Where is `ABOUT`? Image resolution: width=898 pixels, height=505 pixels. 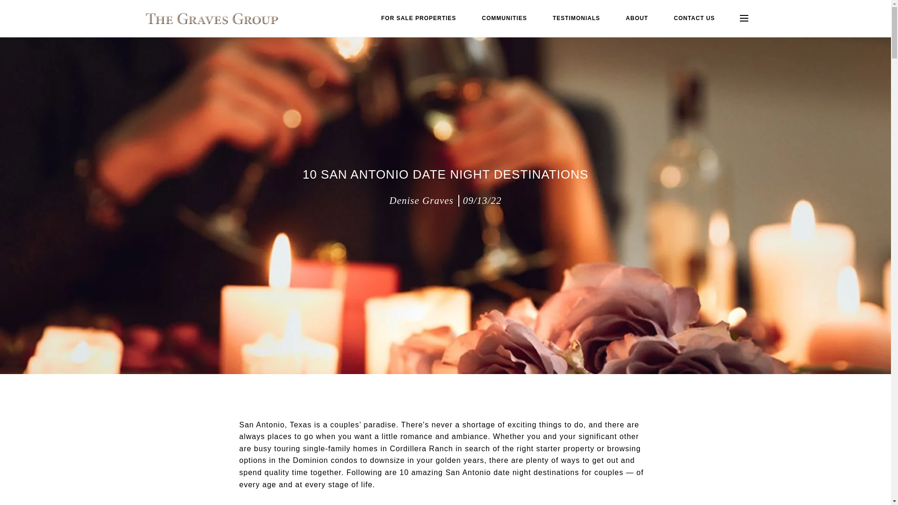 ABOUT is located at coordinates (637, 18).